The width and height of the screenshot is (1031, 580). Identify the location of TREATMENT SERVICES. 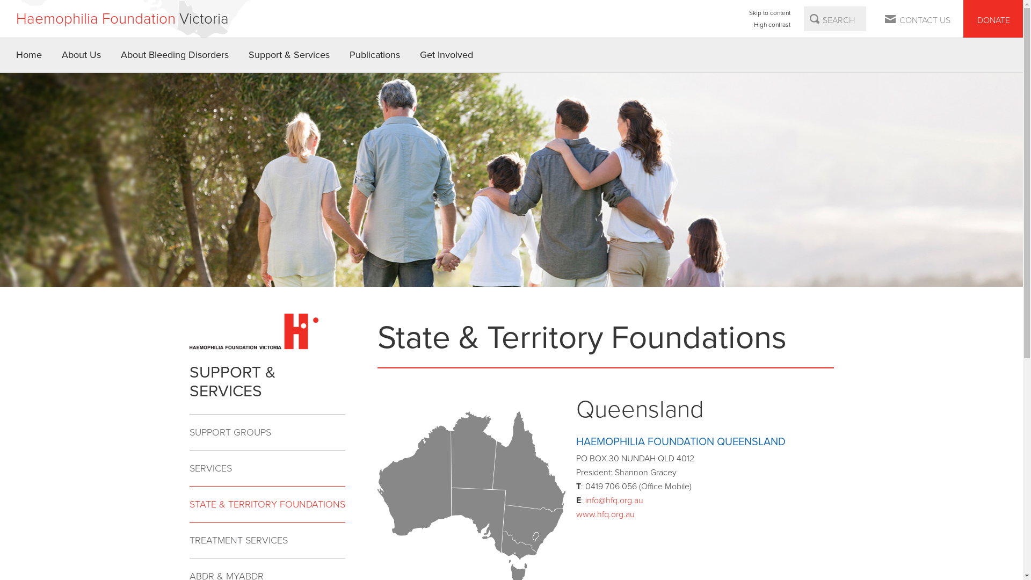
(267, 540).